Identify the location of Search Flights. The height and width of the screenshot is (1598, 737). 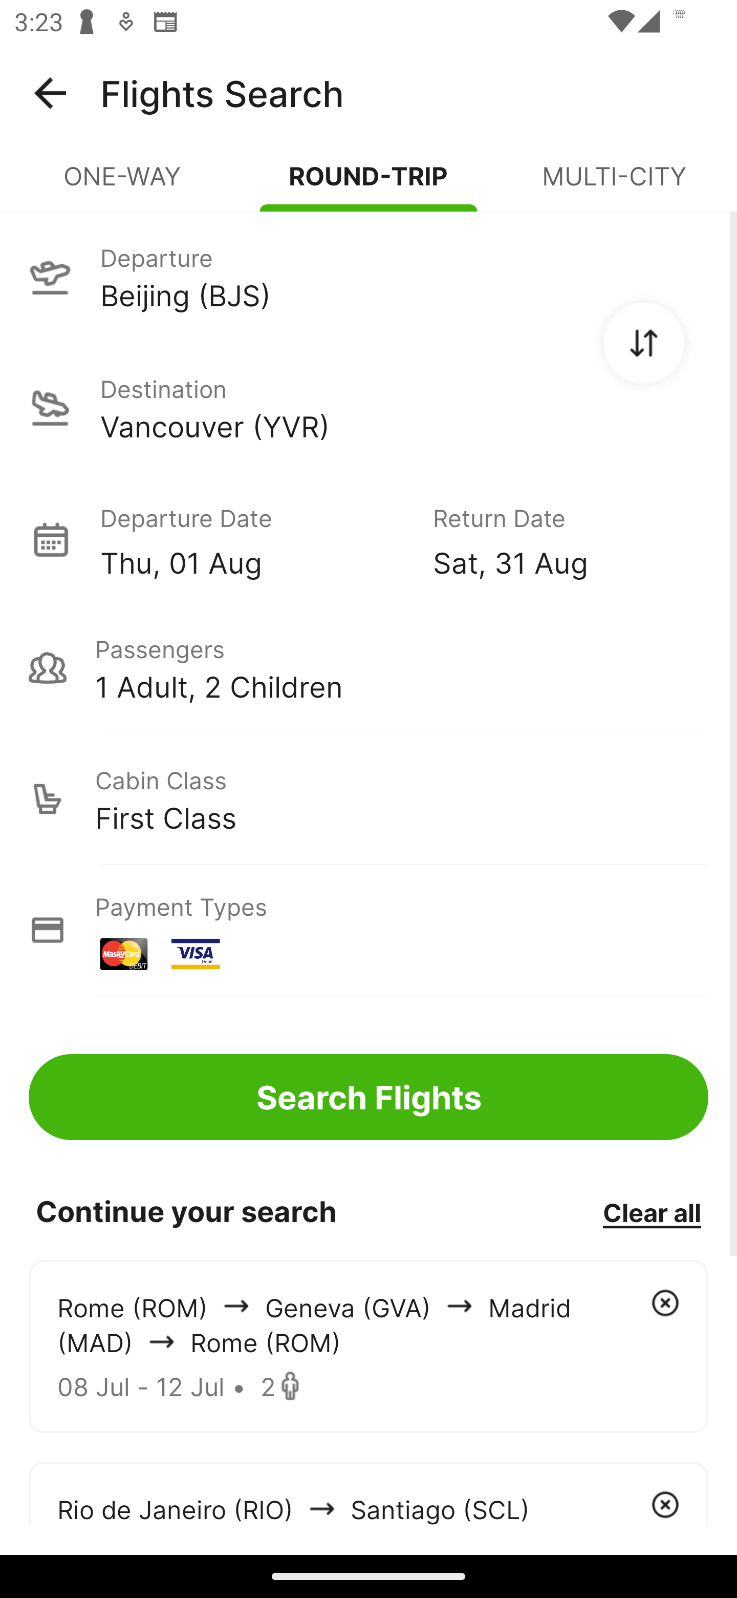
(368, 1097).